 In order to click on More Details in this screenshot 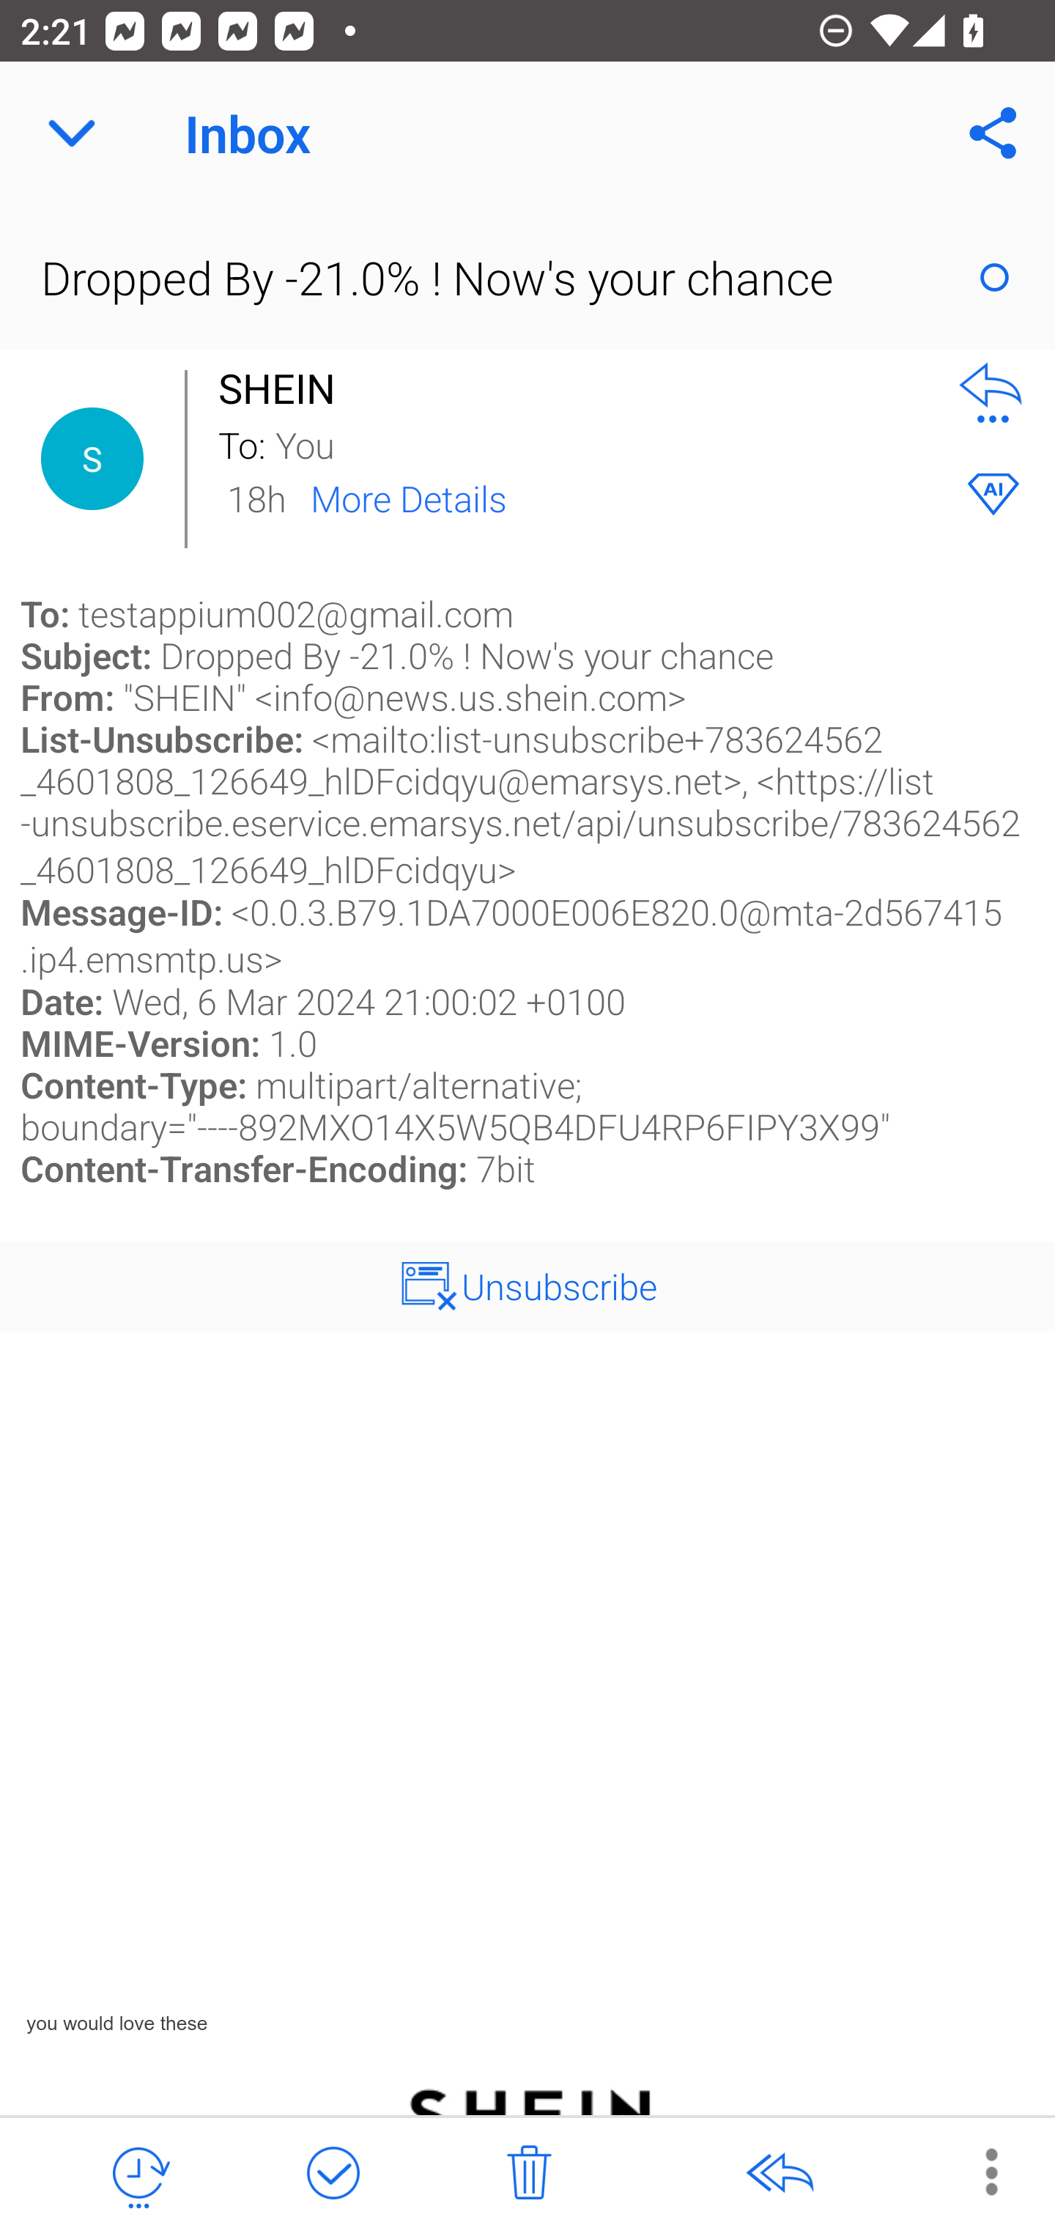, I will do `click(409, 497)`.